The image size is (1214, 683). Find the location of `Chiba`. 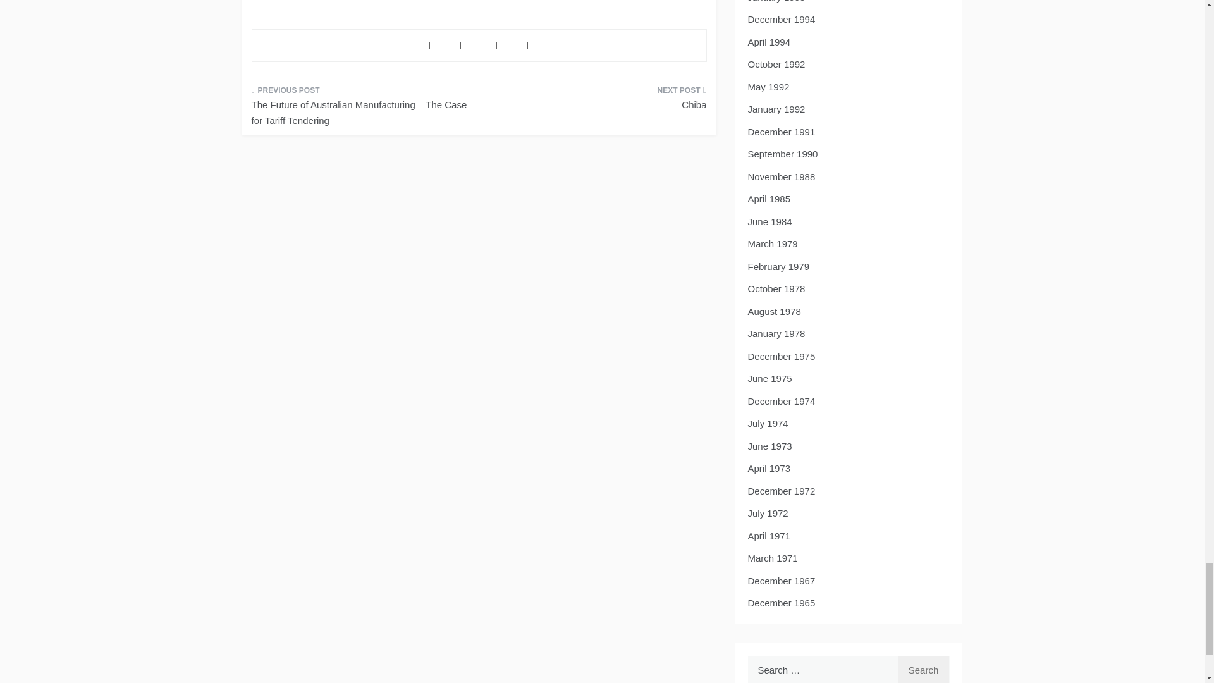

Chiba is located at coordinates (597, 101).